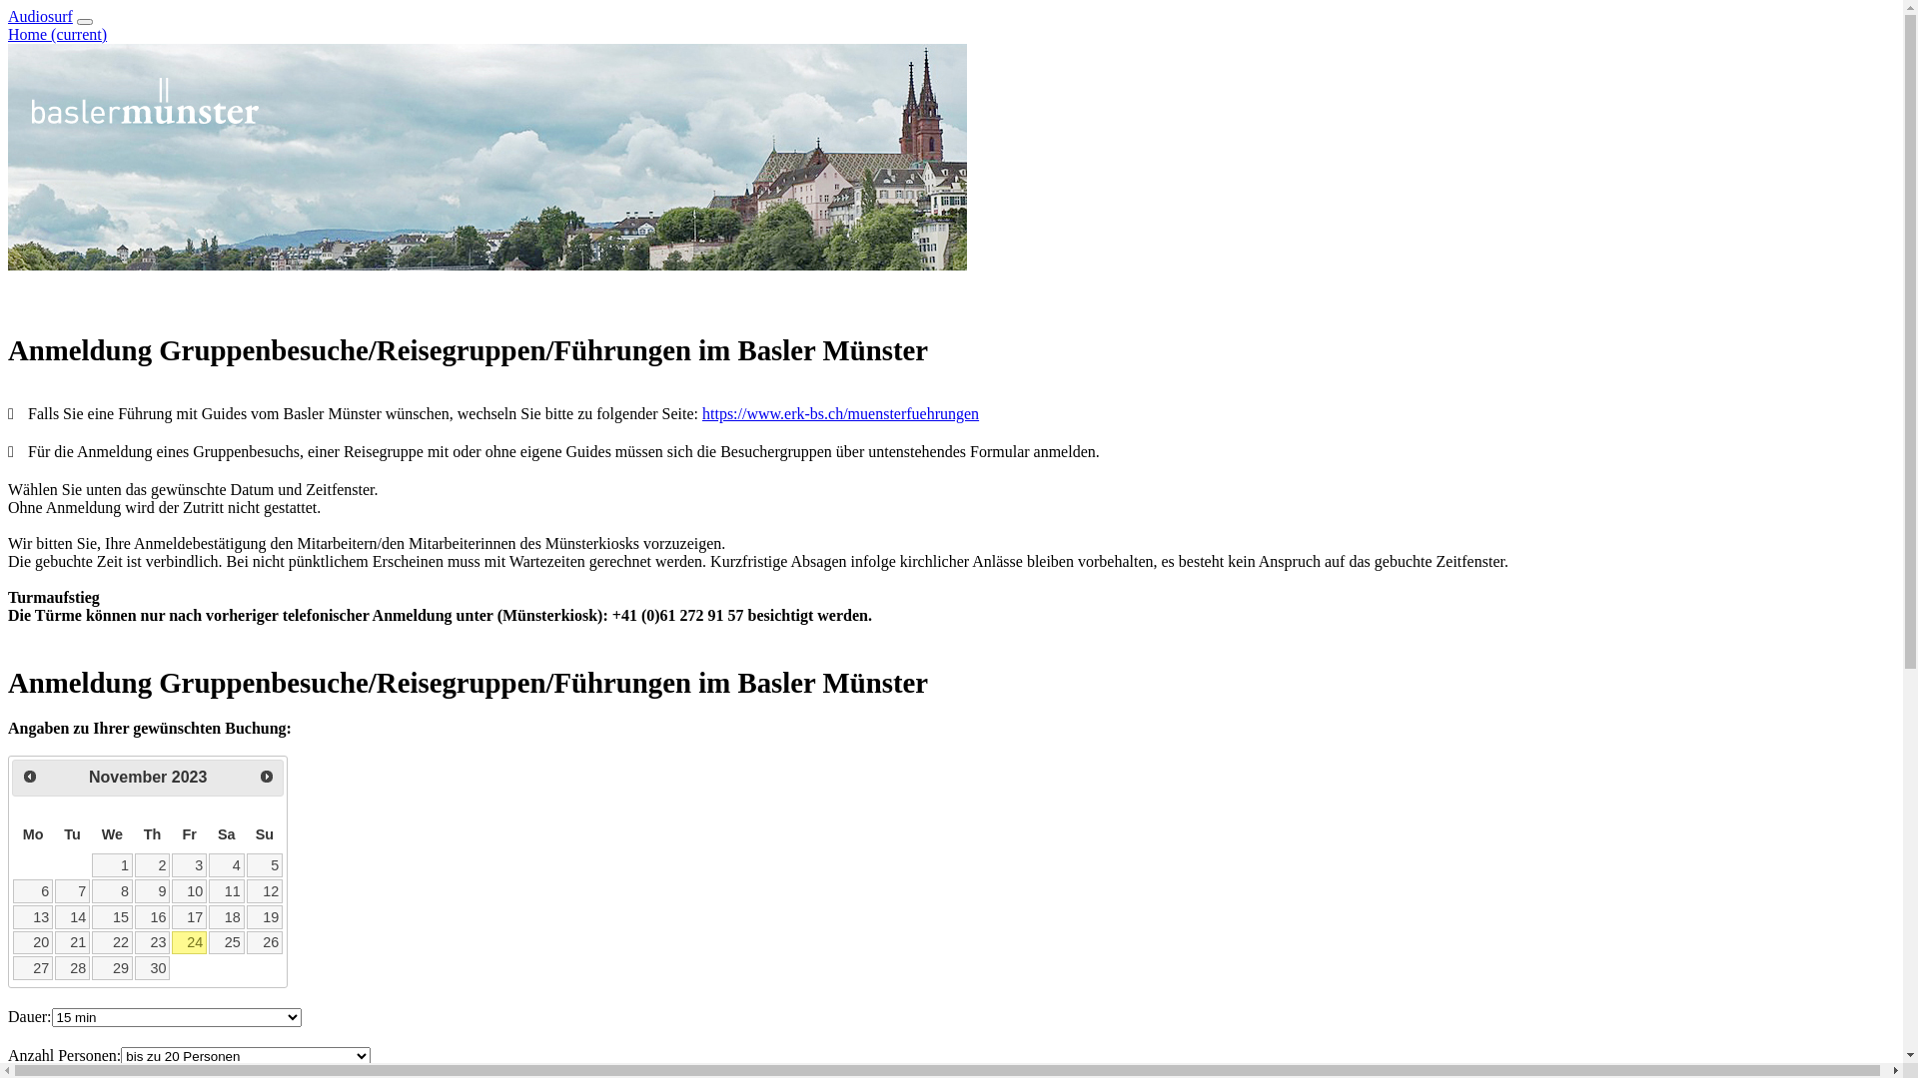  What do you see at coordinates (152, 917) in the screenshot?
I see `16` at bounding box center [152, 917].